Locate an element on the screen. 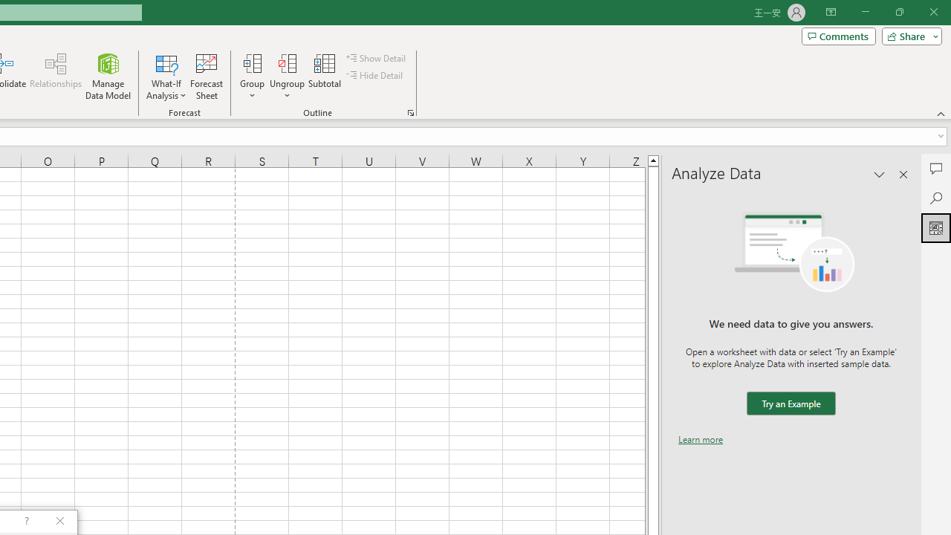  Comments is located at coordinates (936, 168).